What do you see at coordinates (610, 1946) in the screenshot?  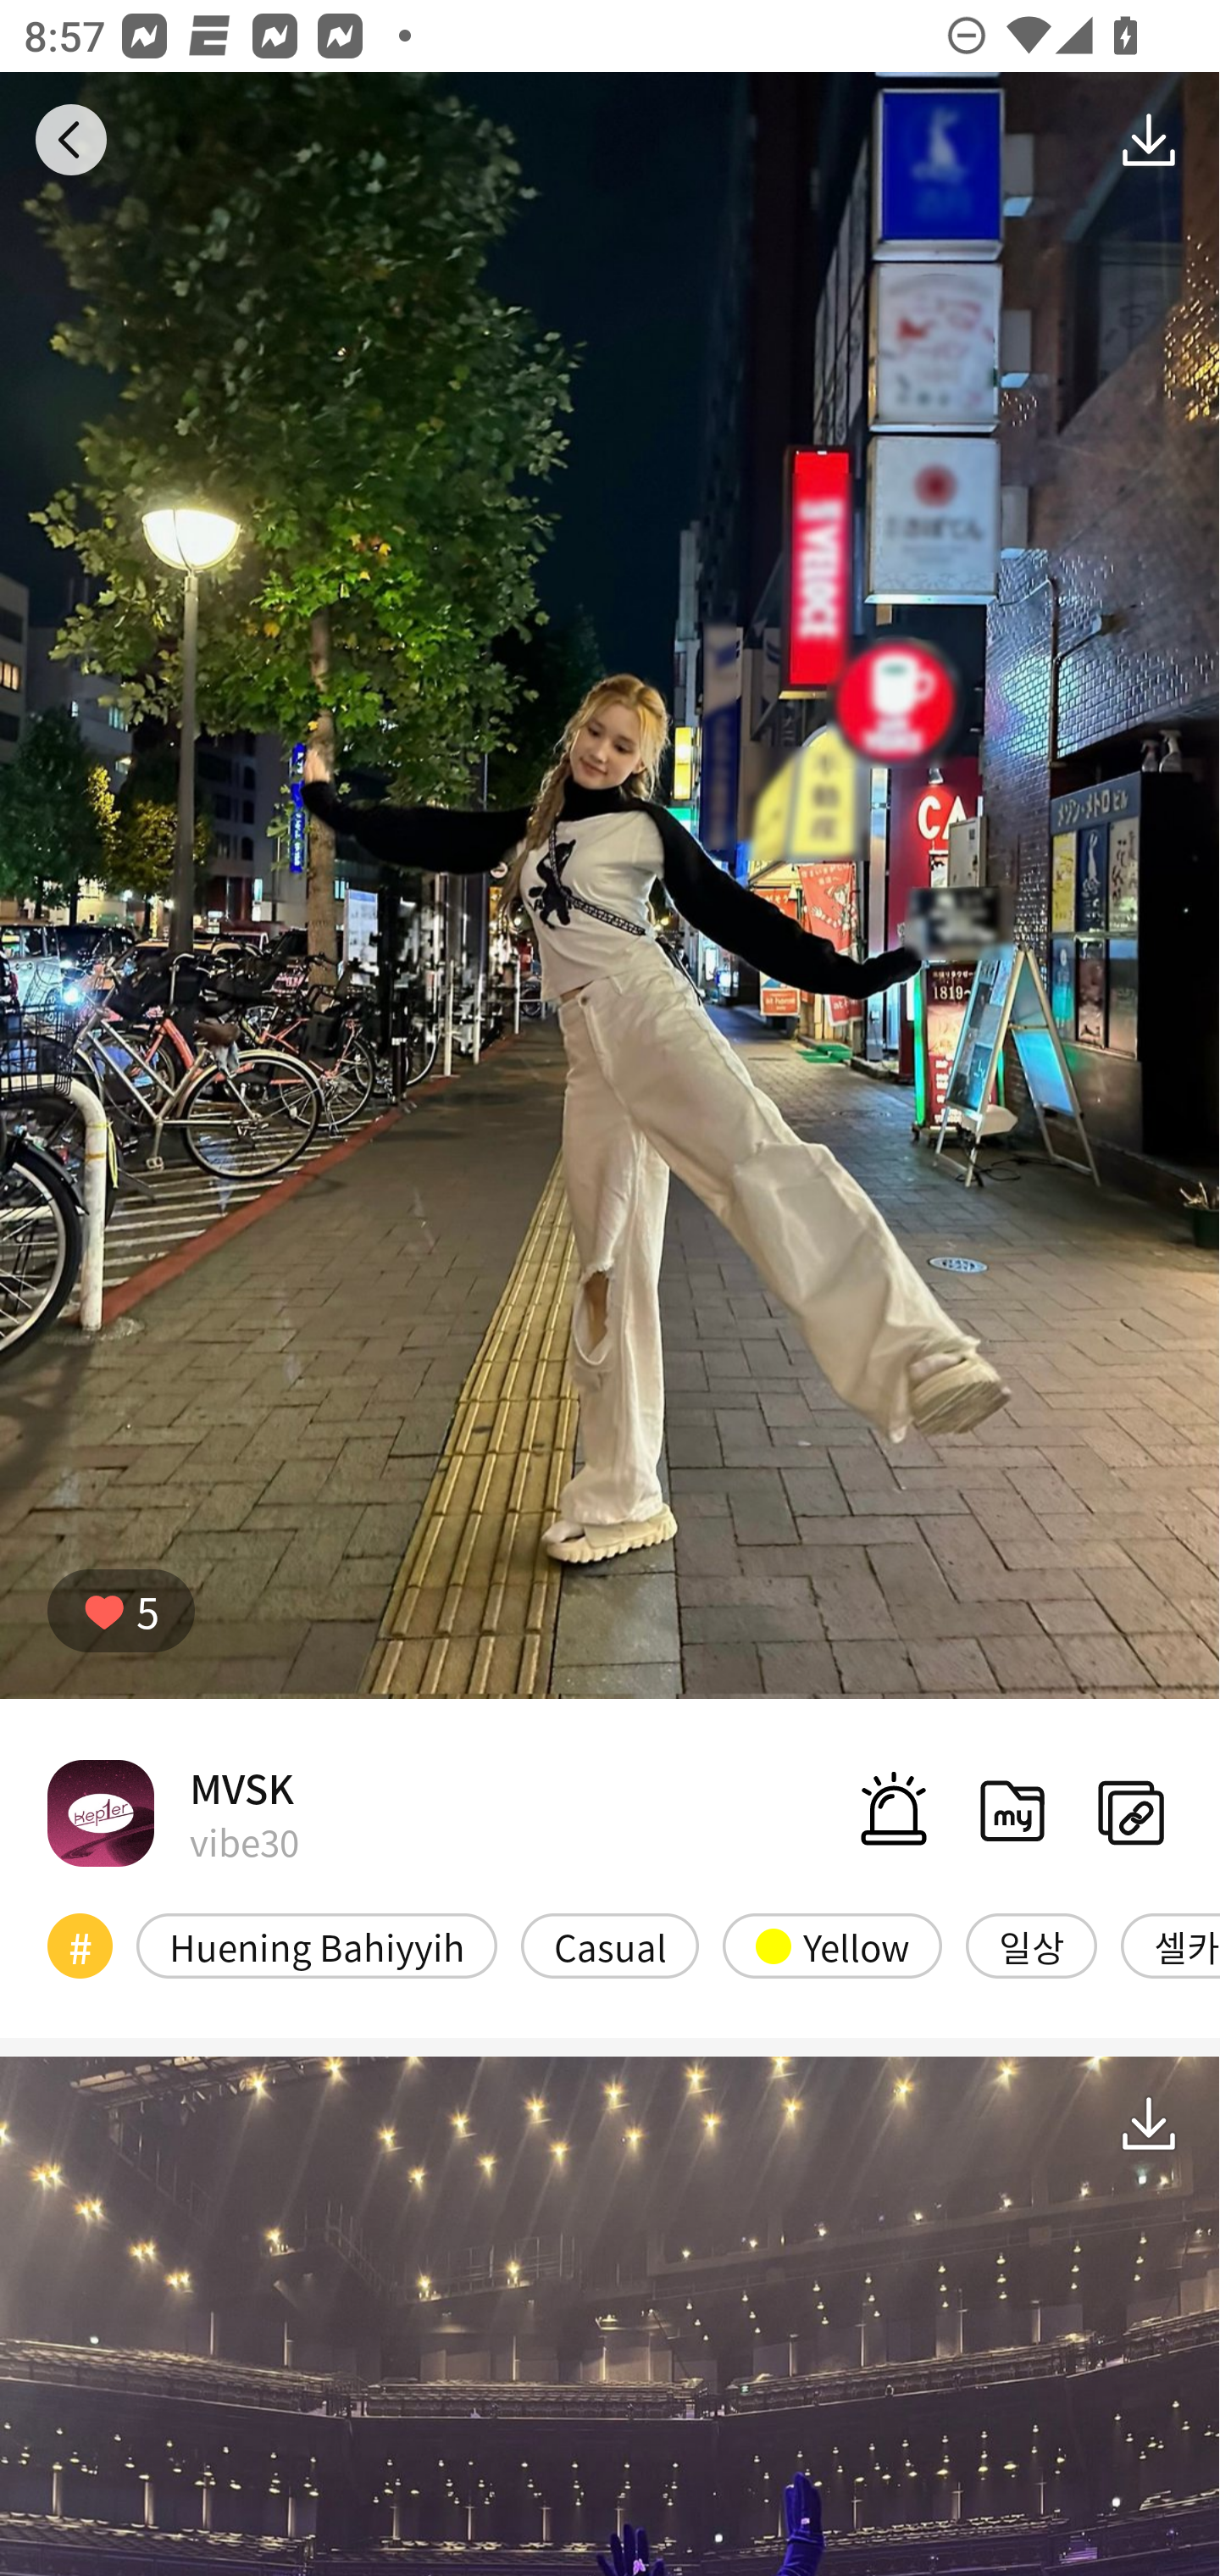 I see `Casual` at bounding box center [610, 1946].